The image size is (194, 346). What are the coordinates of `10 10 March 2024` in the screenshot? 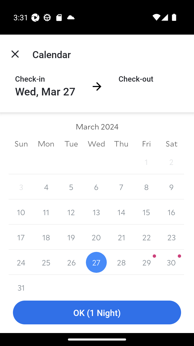 It's located at (21, 212).